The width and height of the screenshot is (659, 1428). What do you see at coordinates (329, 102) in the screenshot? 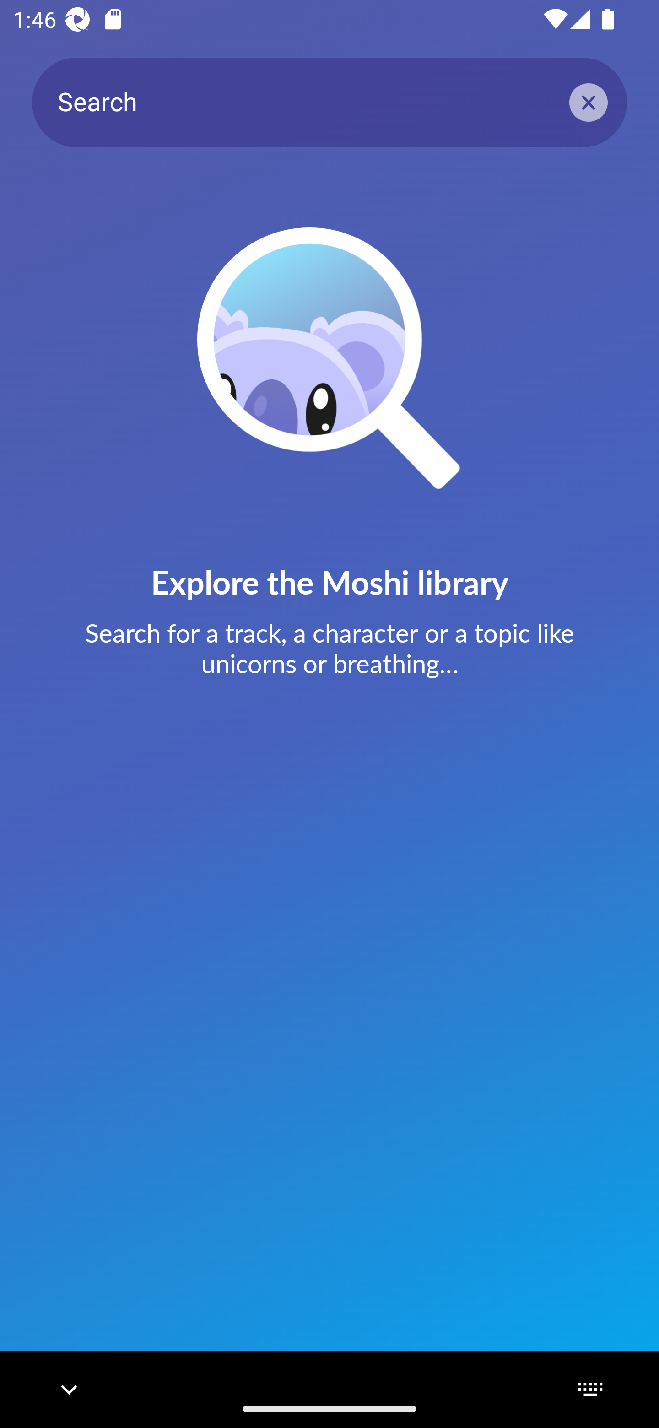
I see `Search` at bounding box center [329, 102].